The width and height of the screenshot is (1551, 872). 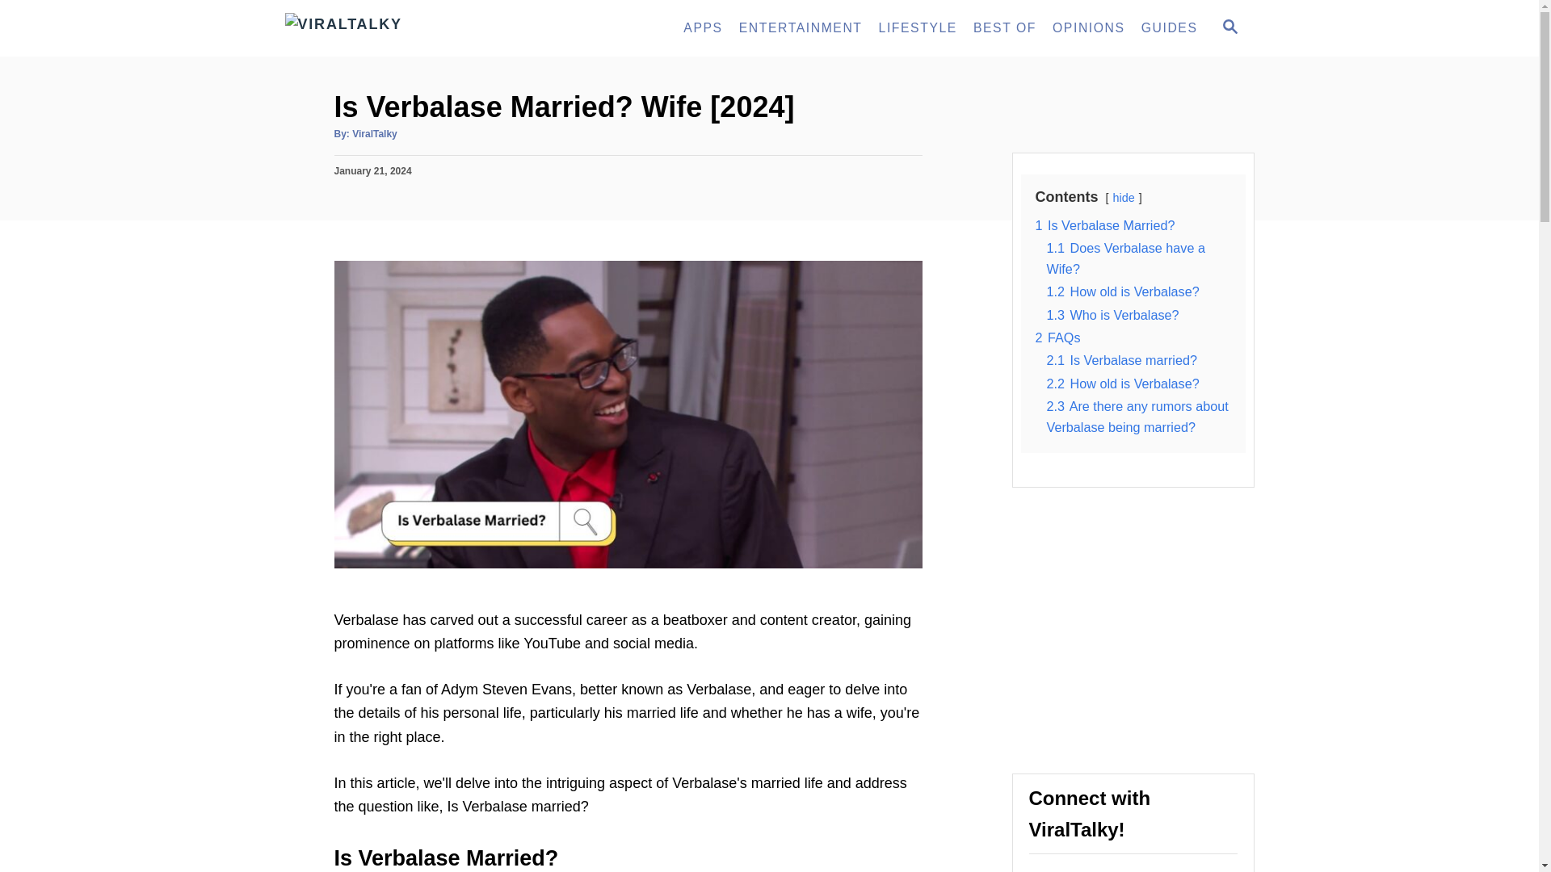 I want to click on SEARCH, so click(x=1229, y=27).